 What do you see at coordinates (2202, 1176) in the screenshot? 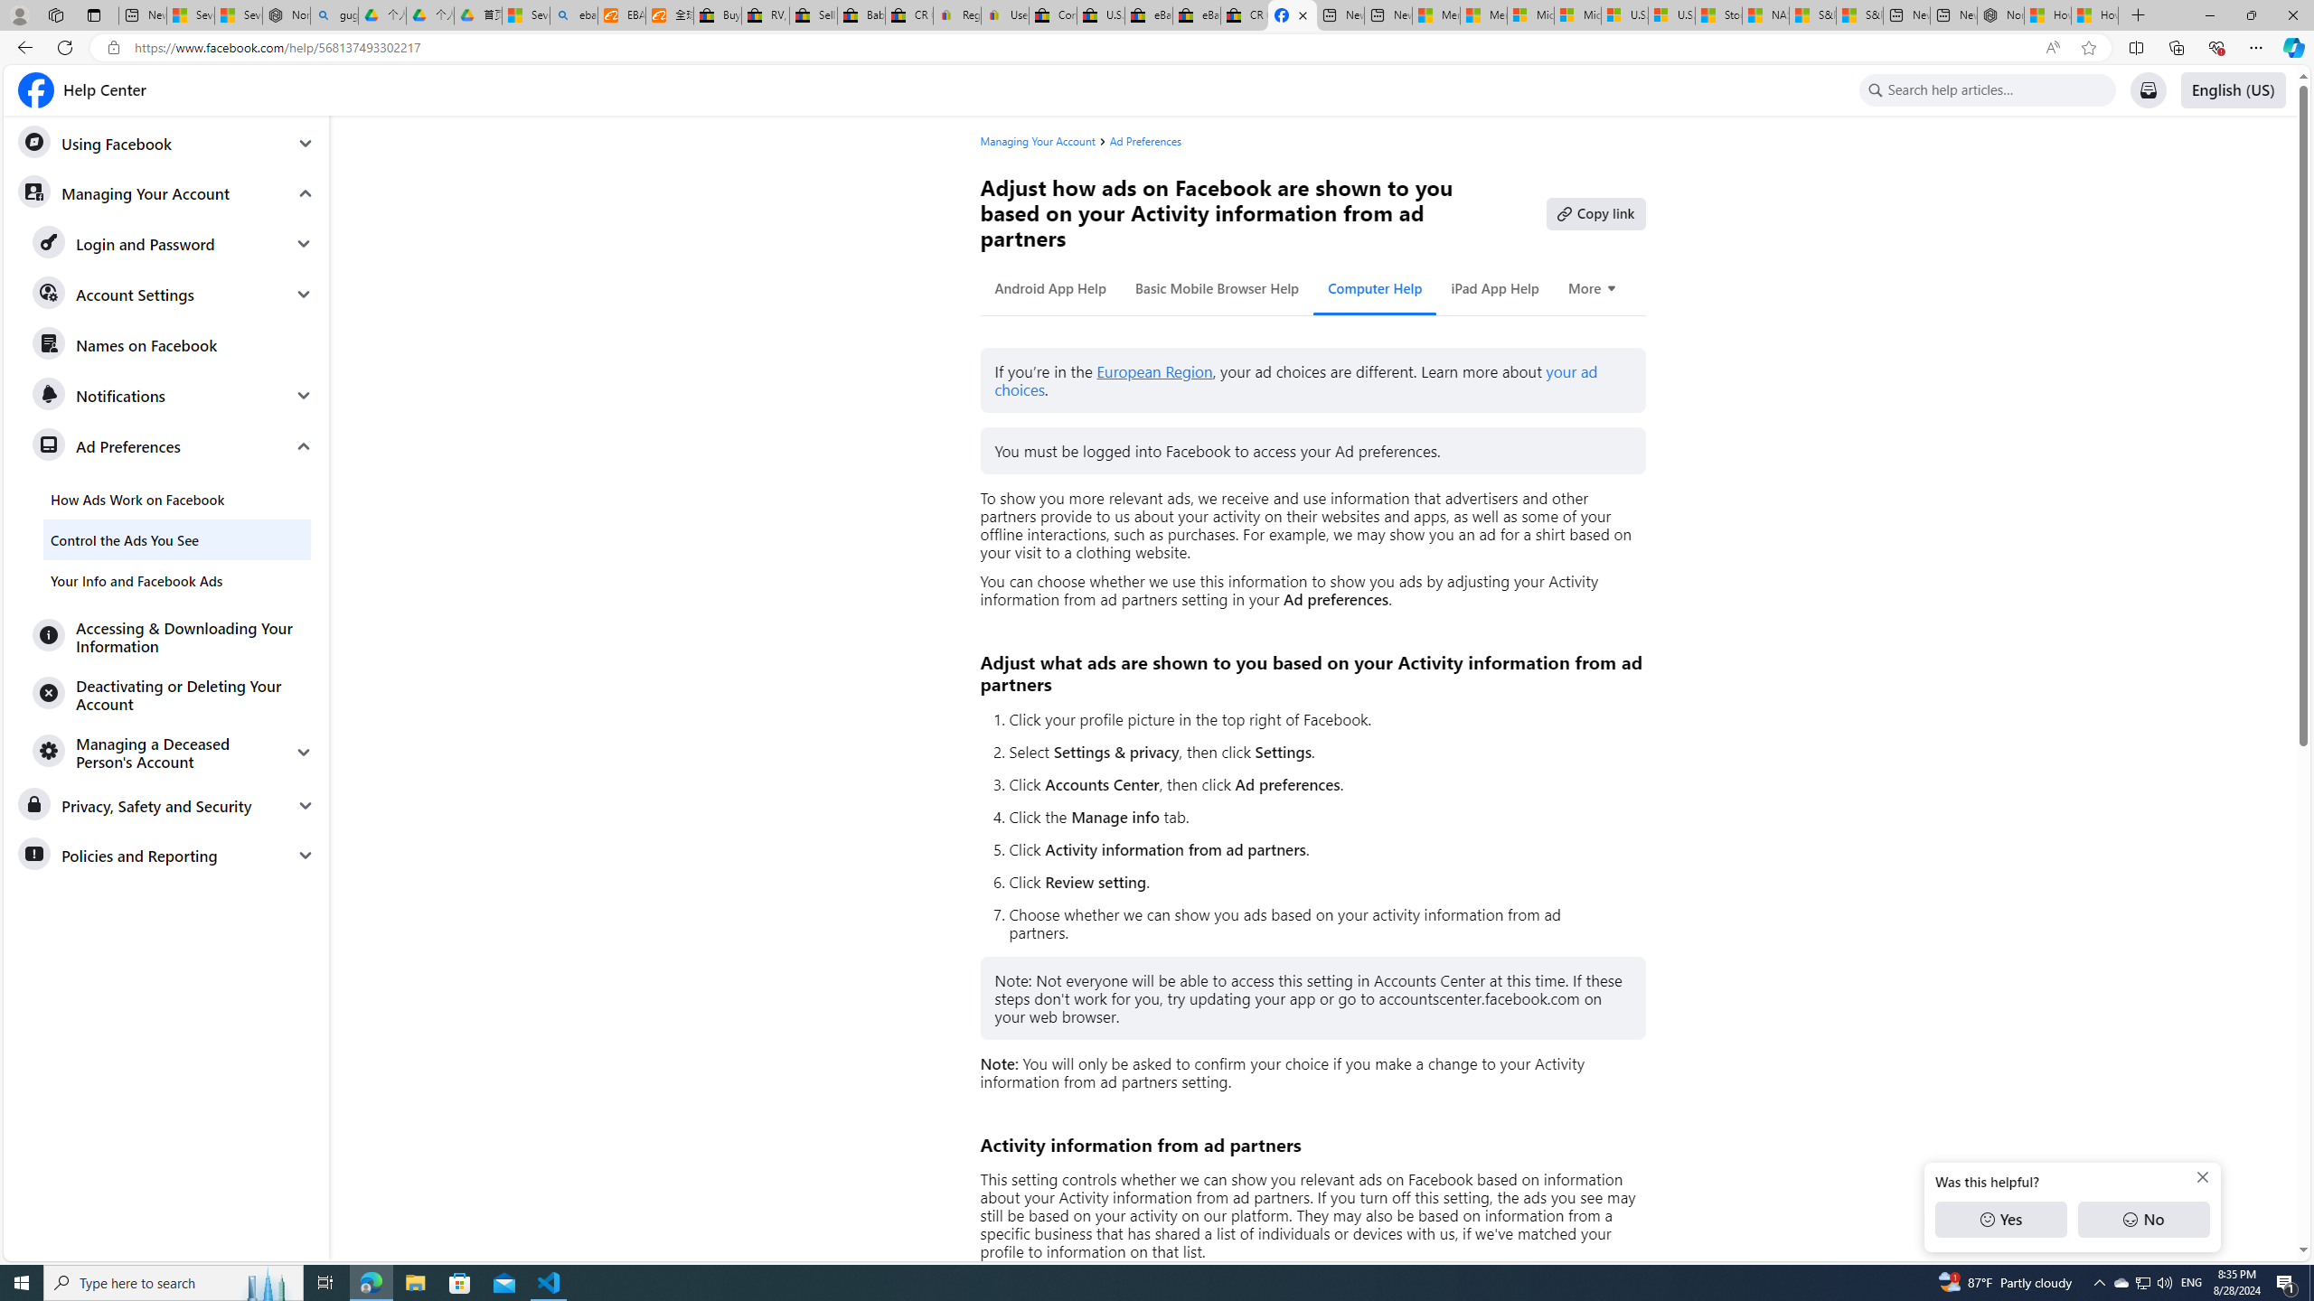
I see `Dismiss` at bounding box center [2202, 1176].